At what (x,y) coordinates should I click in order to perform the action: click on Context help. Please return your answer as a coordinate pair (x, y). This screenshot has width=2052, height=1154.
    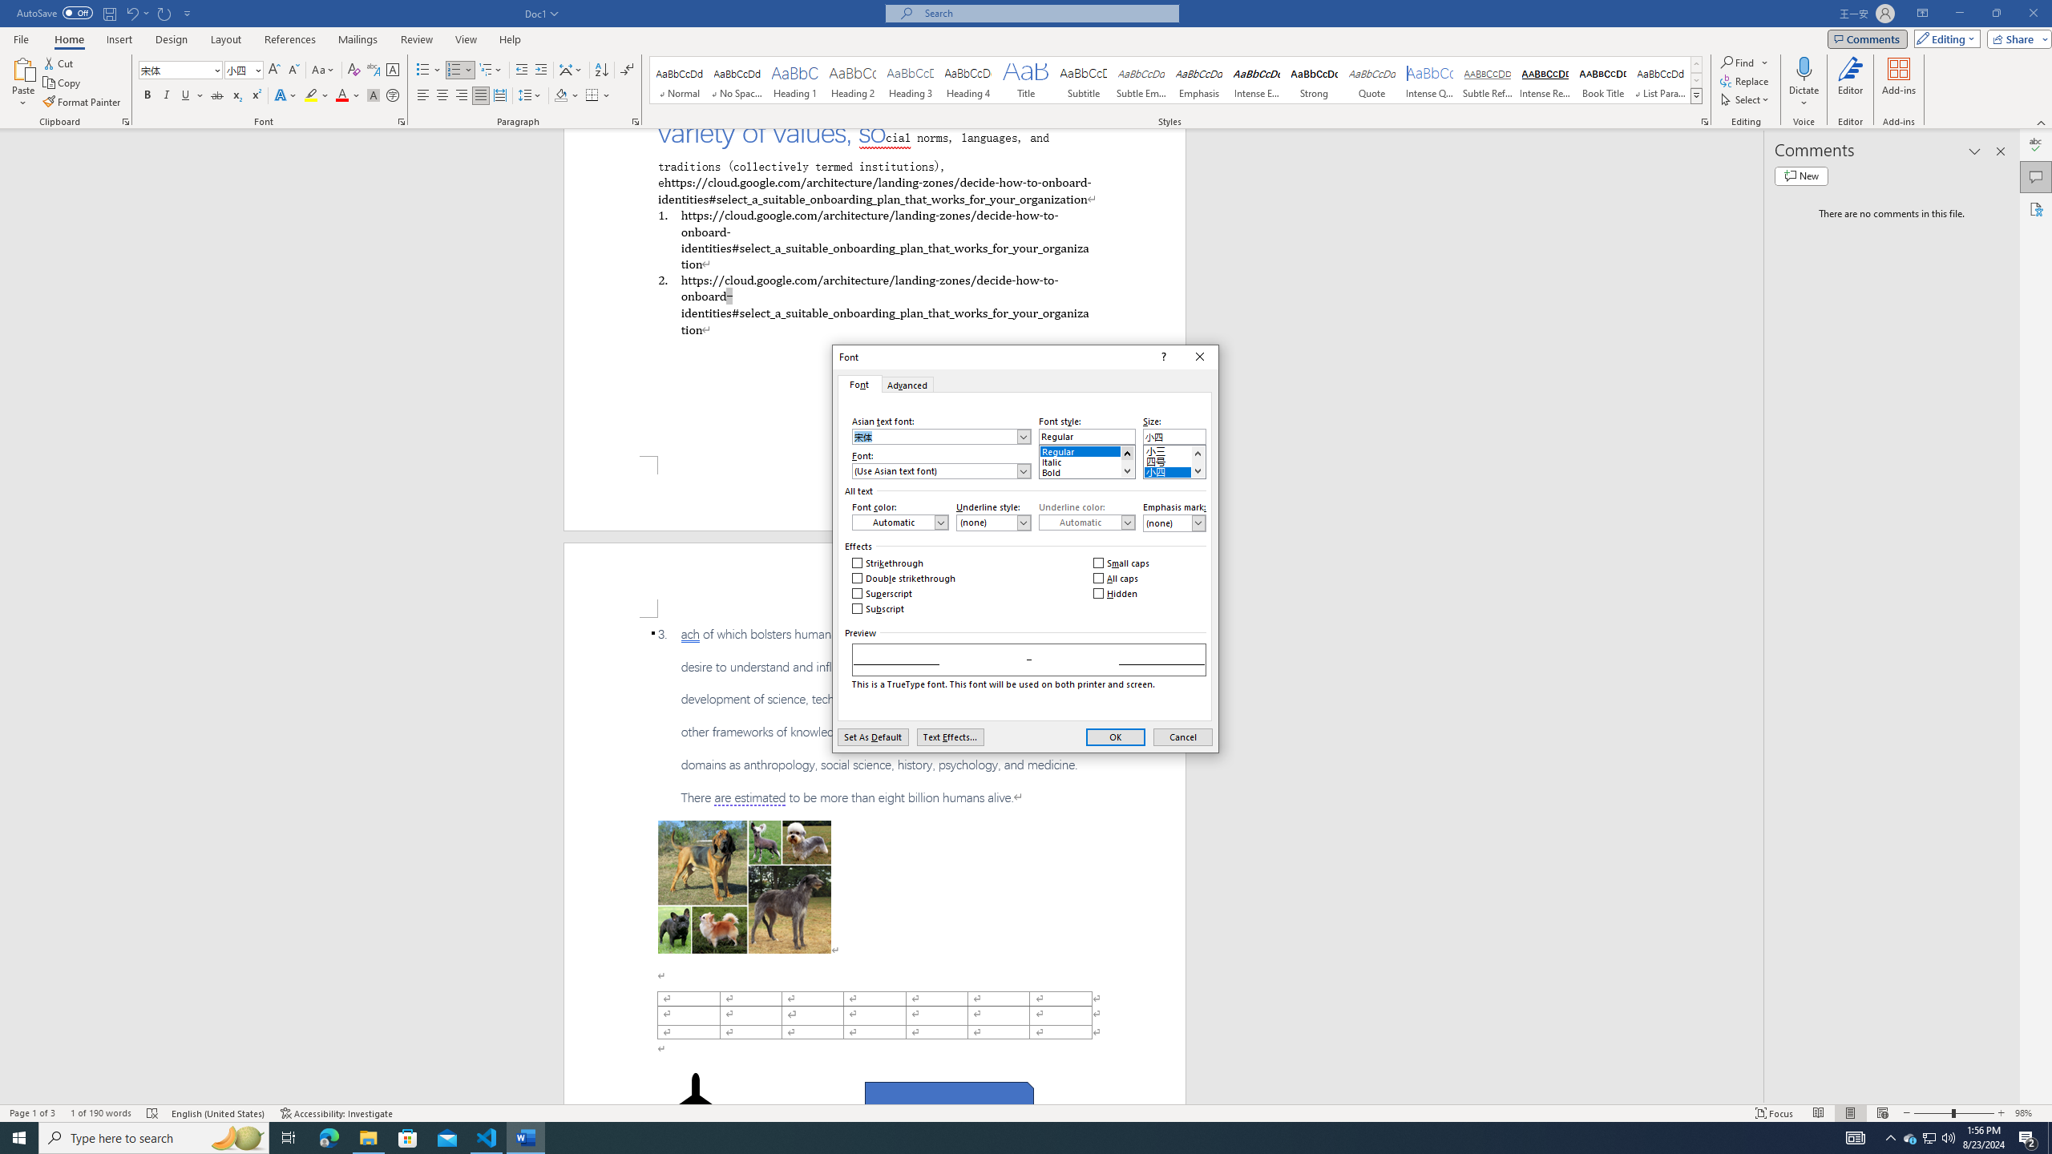
    Looking at the image, I should click on (1162, 357).